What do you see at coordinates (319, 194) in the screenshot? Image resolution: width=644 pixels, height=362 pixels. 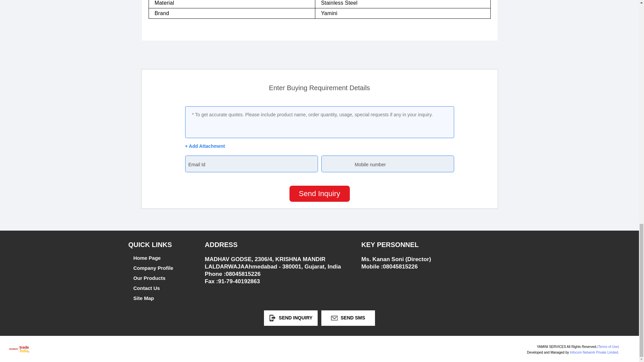 I see `Send Inquiry` at bounding box center [319, 194].